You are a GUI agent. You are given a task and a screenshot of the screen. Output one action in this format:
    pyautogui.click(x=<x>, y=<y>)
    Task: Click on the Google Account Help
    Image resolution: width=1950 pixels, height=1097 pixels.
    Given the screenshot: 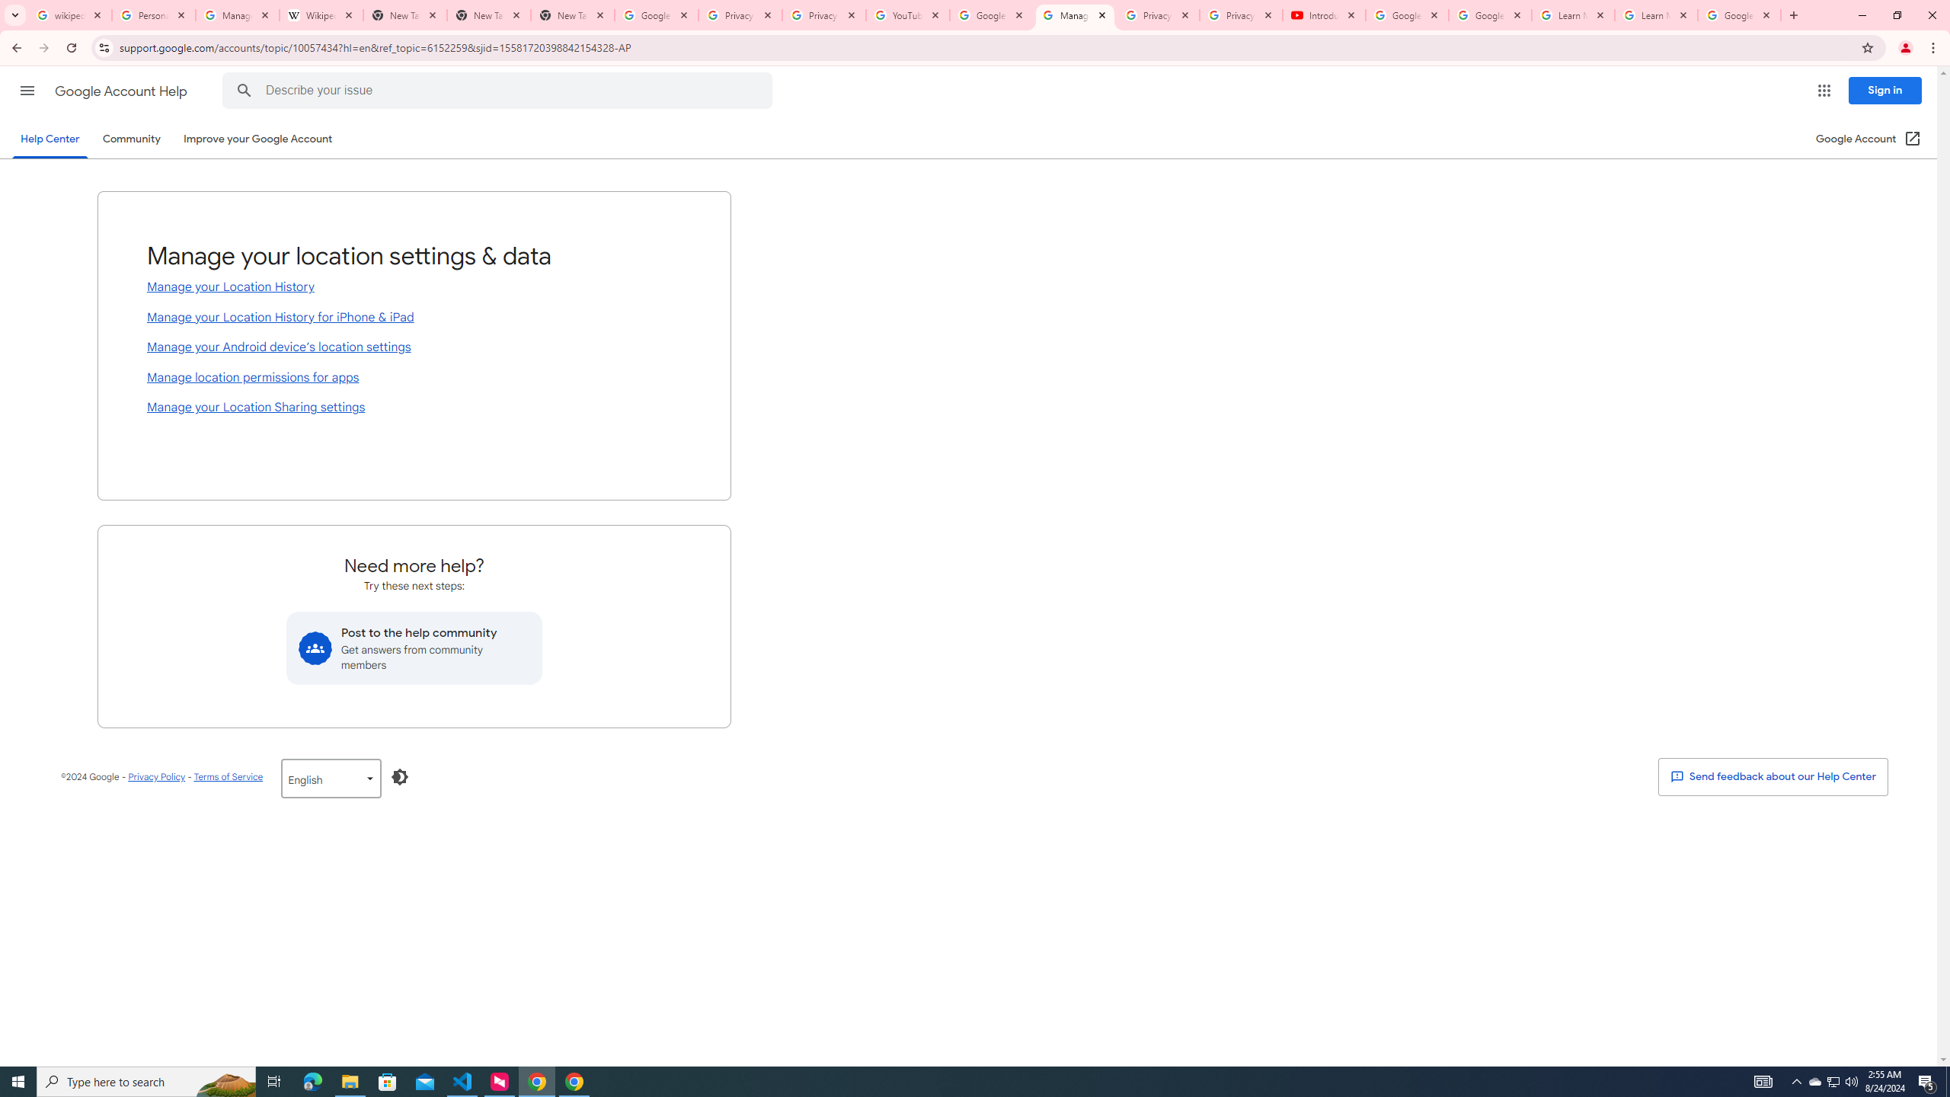 What is the action you would take?
    pyautogui.click(x=1489, y=15)
    